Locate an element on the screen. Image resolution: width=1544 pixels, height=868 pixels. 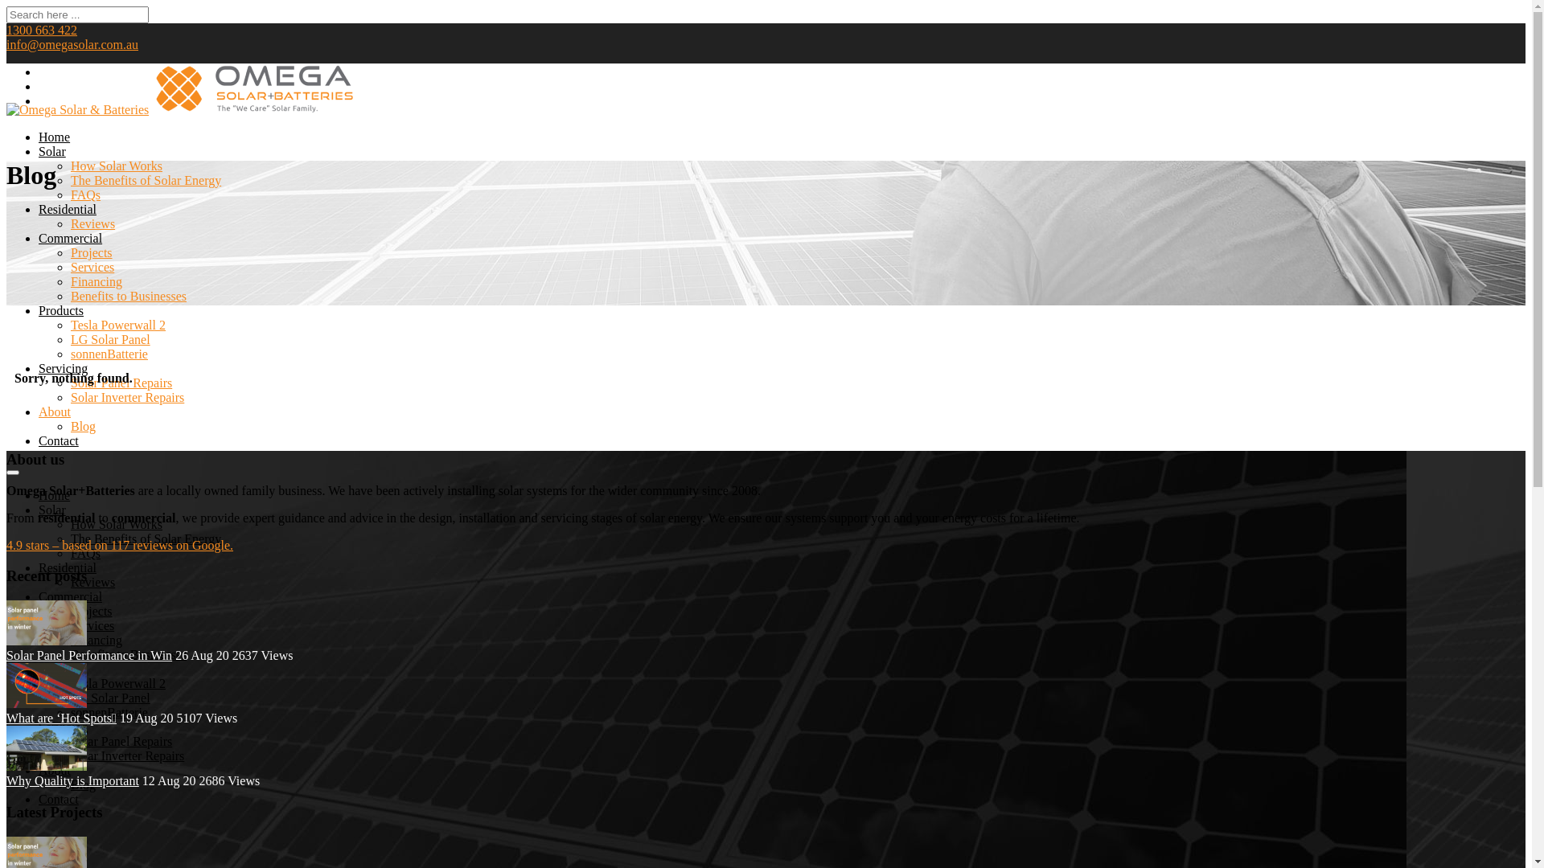
Commercial is located at coordinates (71, 238).